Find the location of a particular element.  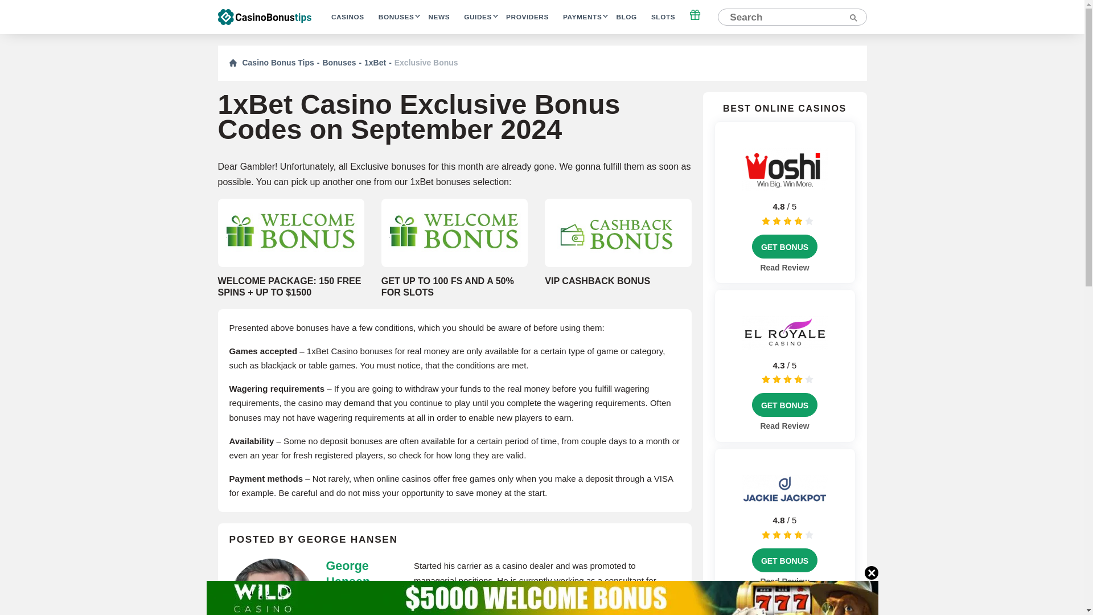

NEWS is located at coordinates (438, 17).